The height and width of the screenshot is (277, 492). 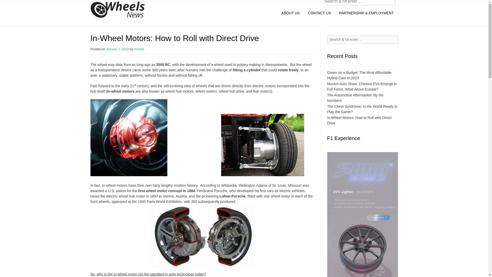 I want to click on In-Wheel Motors: How to Roll with Direct Drive, so click(x=359, y=121).